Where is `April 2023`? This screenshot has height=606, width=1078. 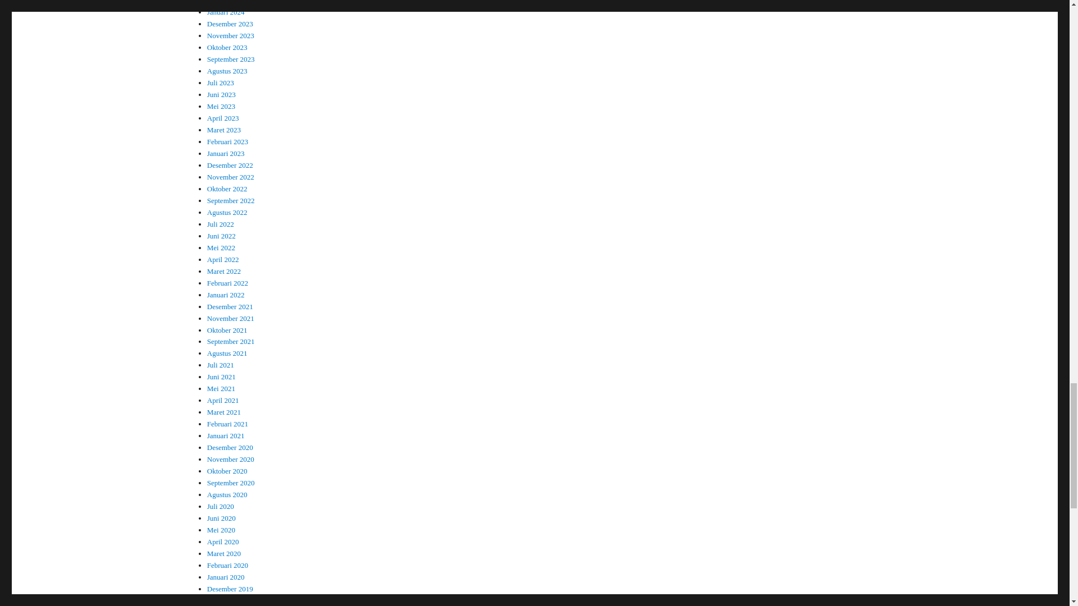
April 2023 is located at coordinates (223, 118).